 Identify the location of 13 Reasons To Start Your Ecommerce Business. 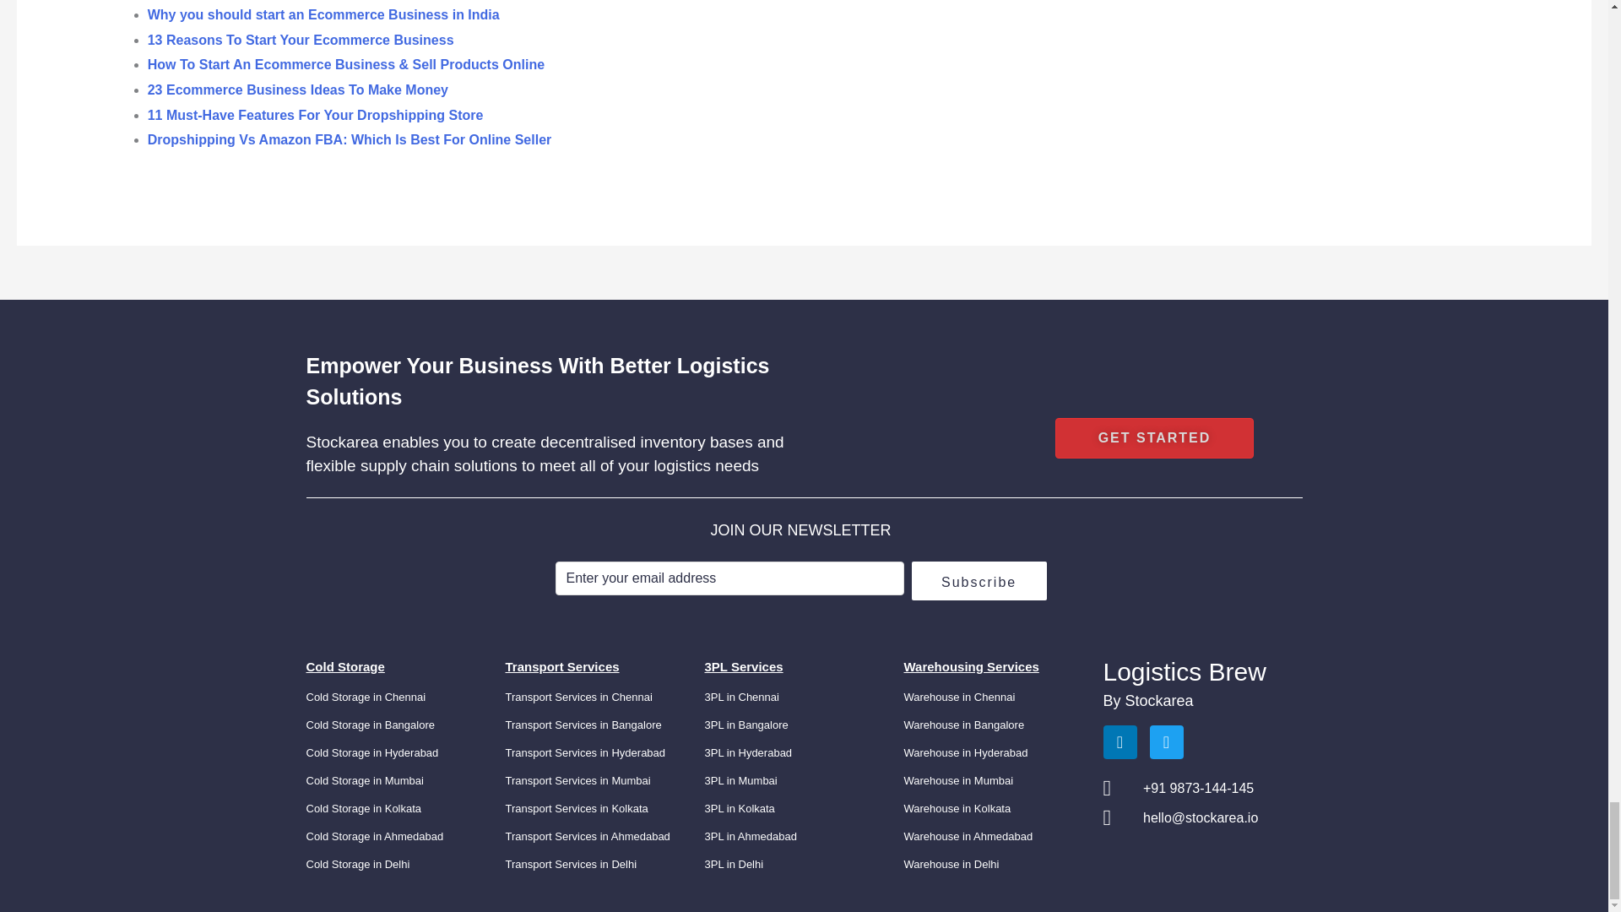
(301, 40).